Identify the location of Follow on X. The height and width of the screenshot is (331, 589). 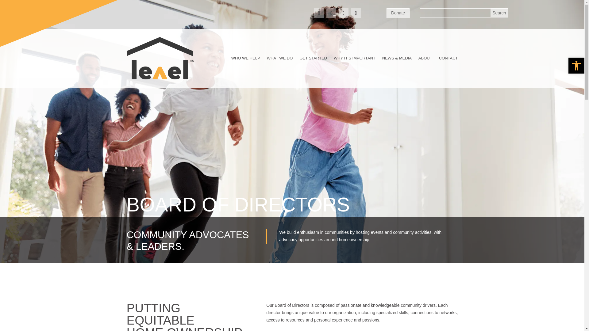
(356, 13).